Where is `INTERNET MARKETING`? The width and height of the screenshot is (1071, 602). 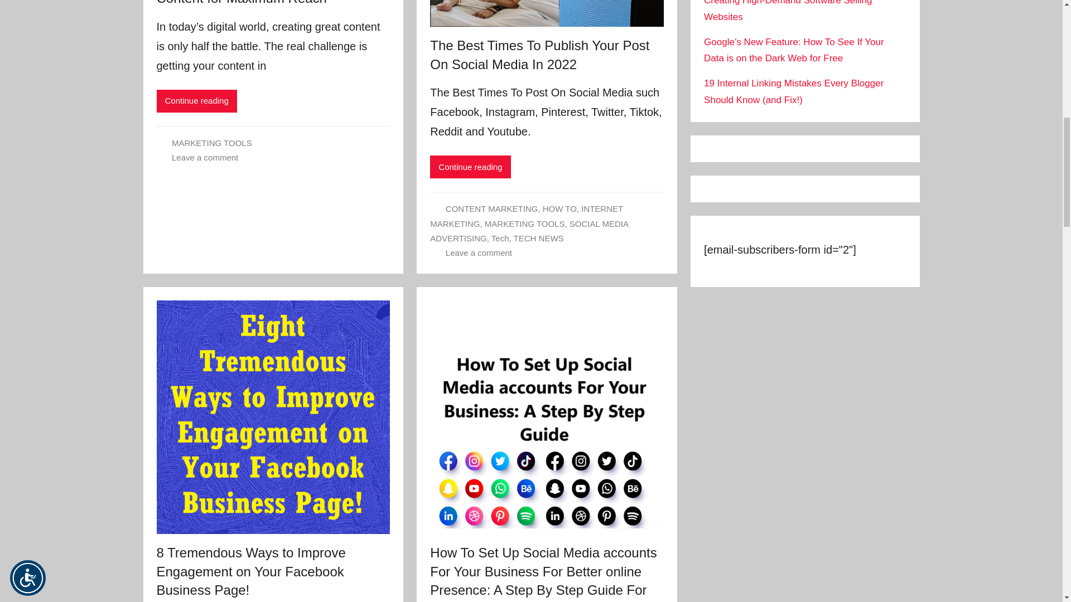 INTERNET MARKETING is located at coordinates (527, 216).